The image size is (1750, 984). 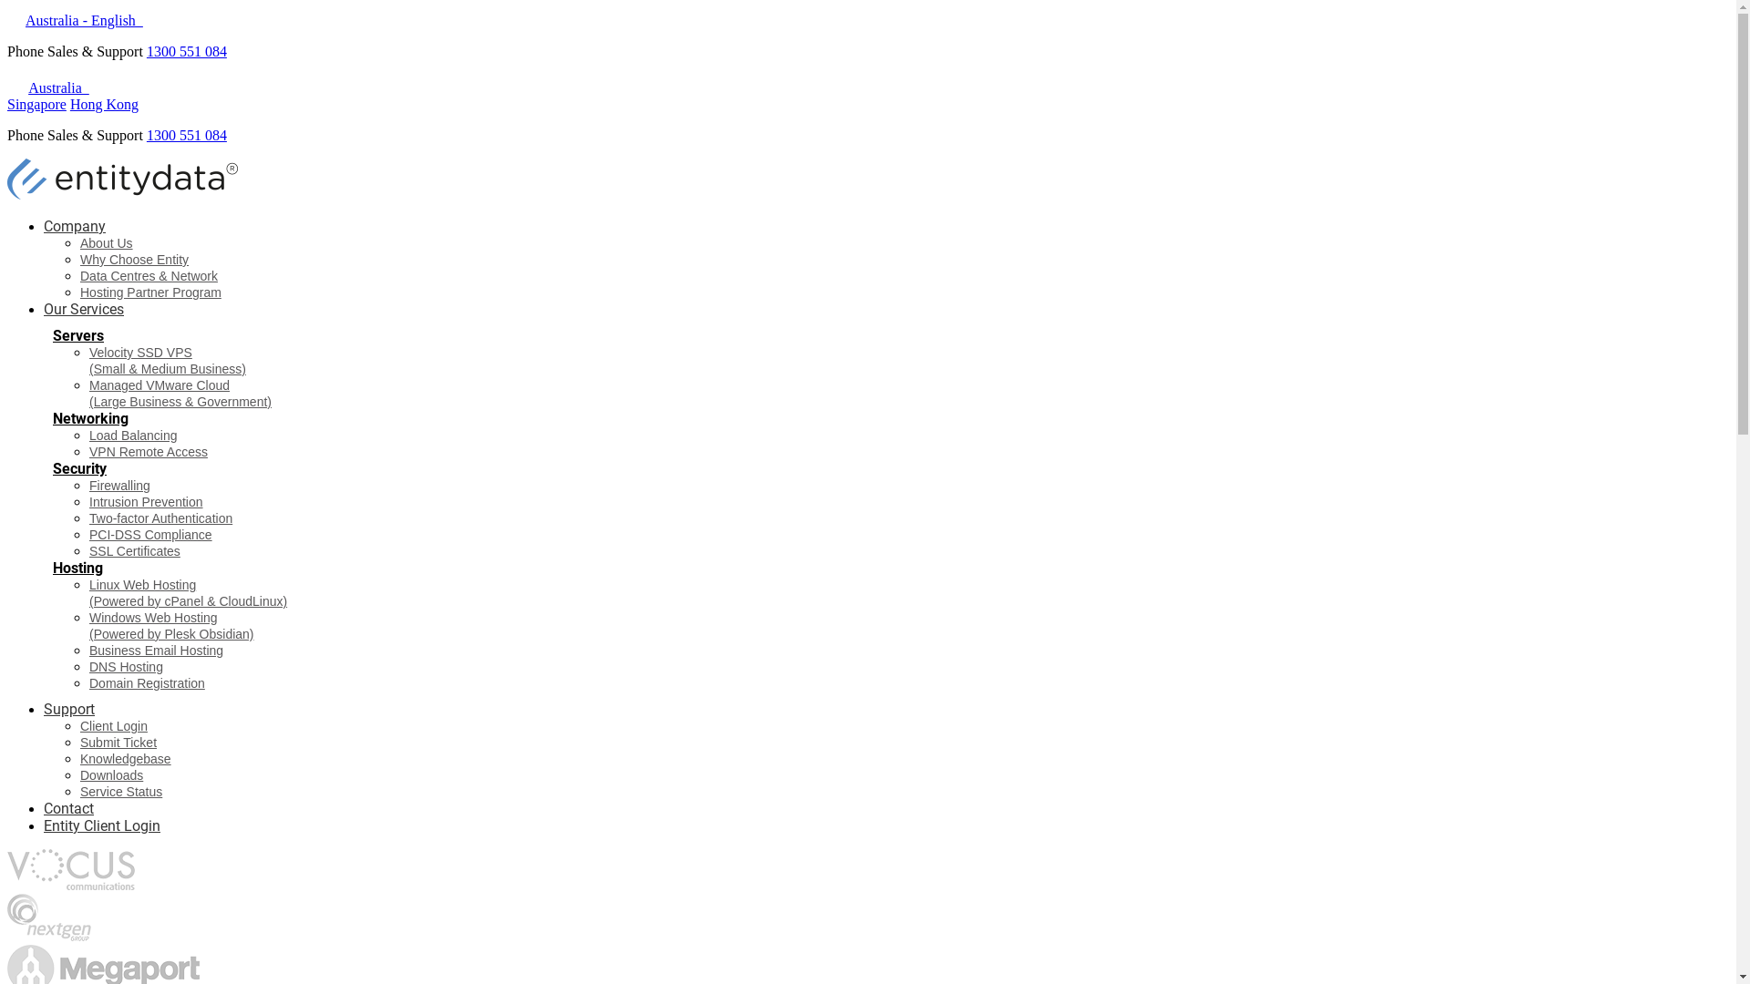 I want to click on Networking, so click(x=91, y=419).